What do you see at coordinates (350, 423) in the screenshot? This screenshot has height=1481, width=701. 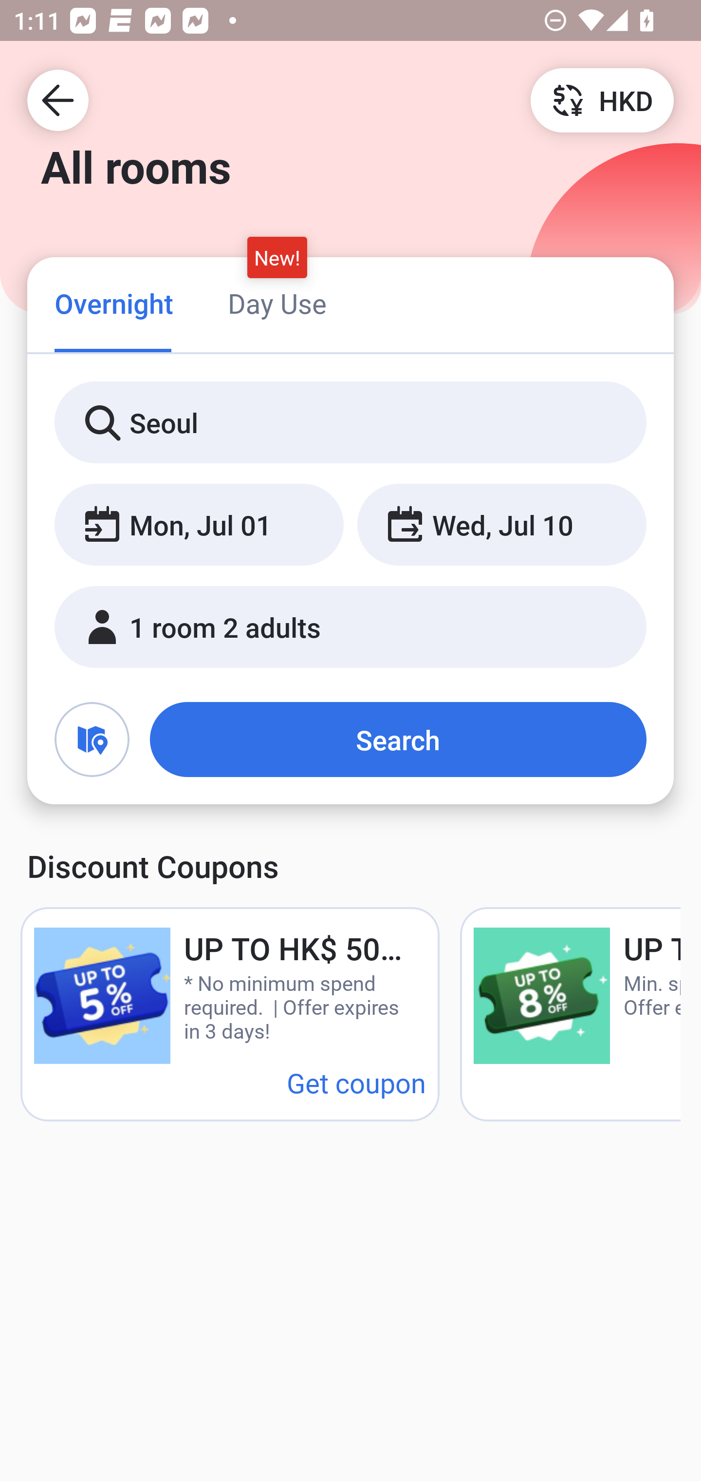 I see `Seoul` at bounding box center [350, 423].